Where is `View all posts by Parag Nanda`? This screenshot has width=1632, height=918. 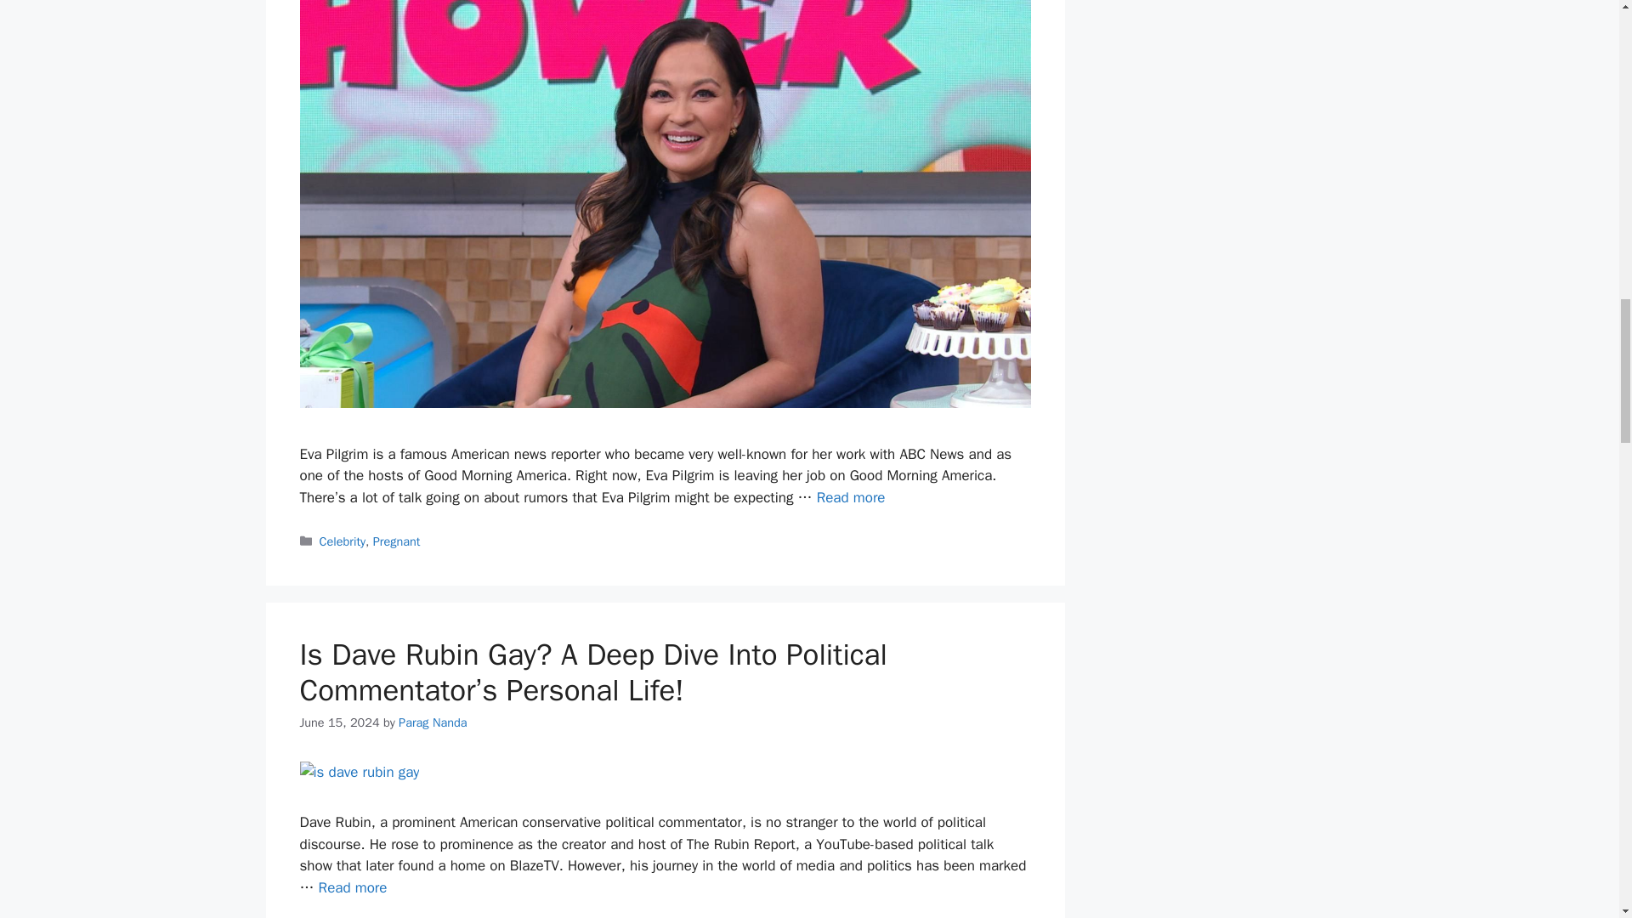 View all posts by Parag Nanda is located at coordinates (432, 722).